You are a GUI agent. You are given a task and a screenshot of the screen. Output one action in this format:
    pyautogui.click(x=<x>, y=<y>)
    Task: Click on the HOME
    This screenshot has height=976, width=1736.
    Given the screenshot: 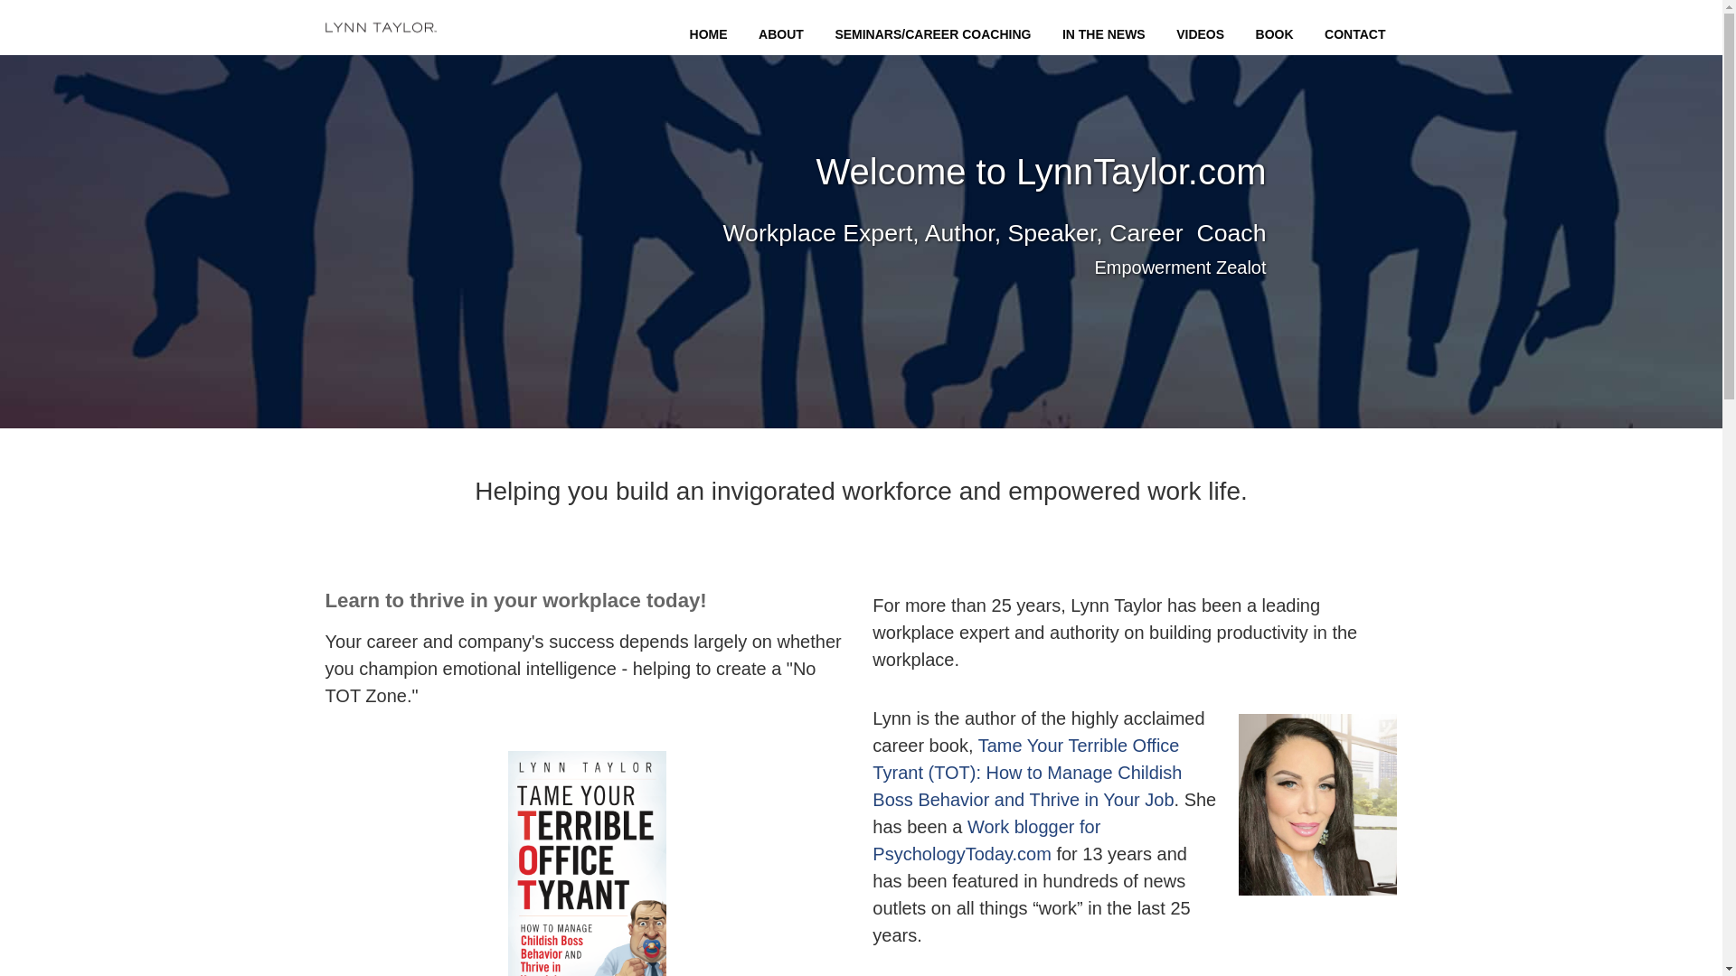 What is the action you would take?
    pyautogui.click(x=708, y=34)
    